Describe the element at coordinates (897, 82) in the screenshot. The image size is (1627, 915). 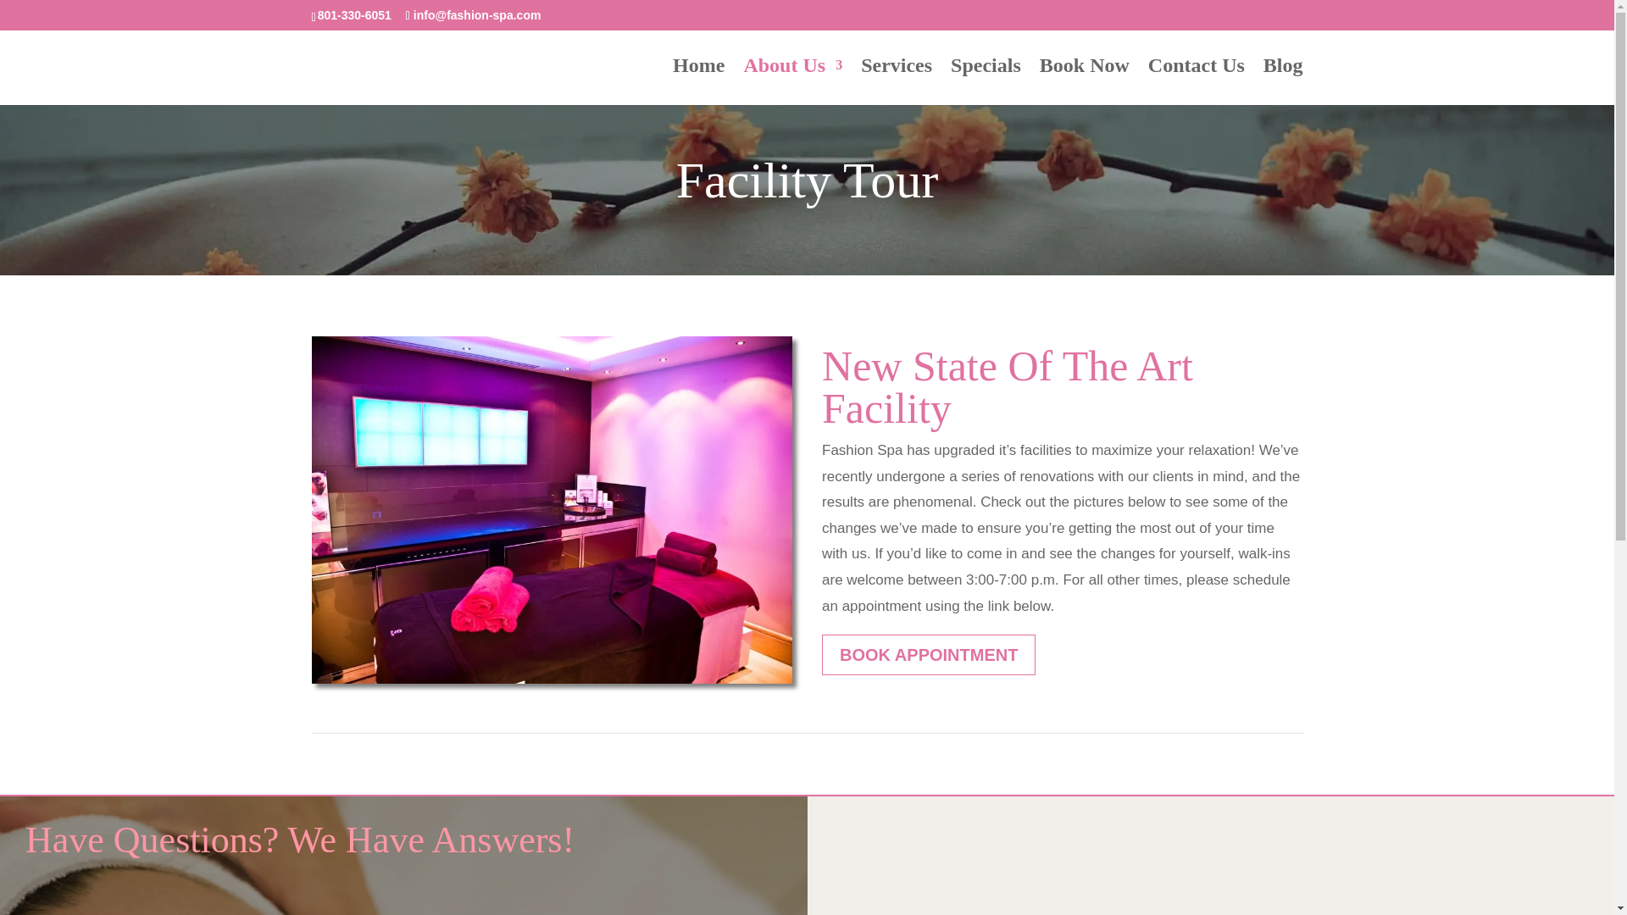
I see `Services` at that location.